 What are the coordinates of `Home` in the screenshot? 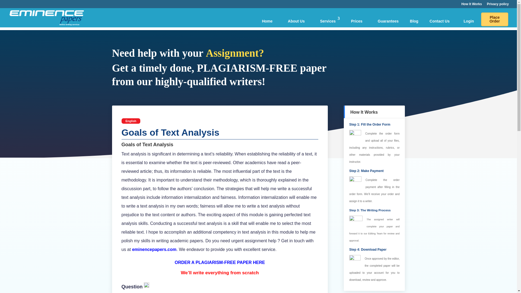 It's located at (267, 21).